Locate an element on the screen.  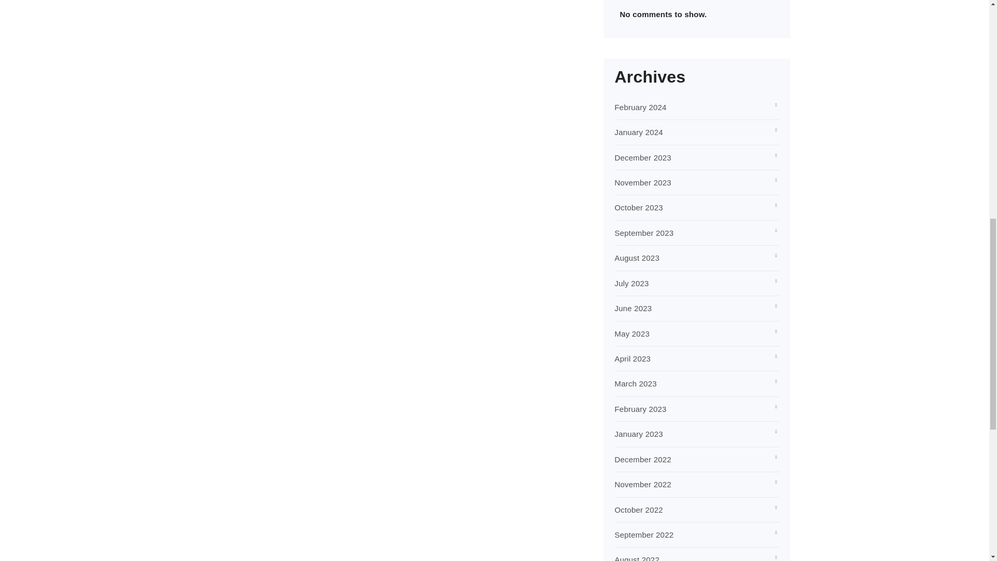
October 2022 is located at coordinates (639, 510).